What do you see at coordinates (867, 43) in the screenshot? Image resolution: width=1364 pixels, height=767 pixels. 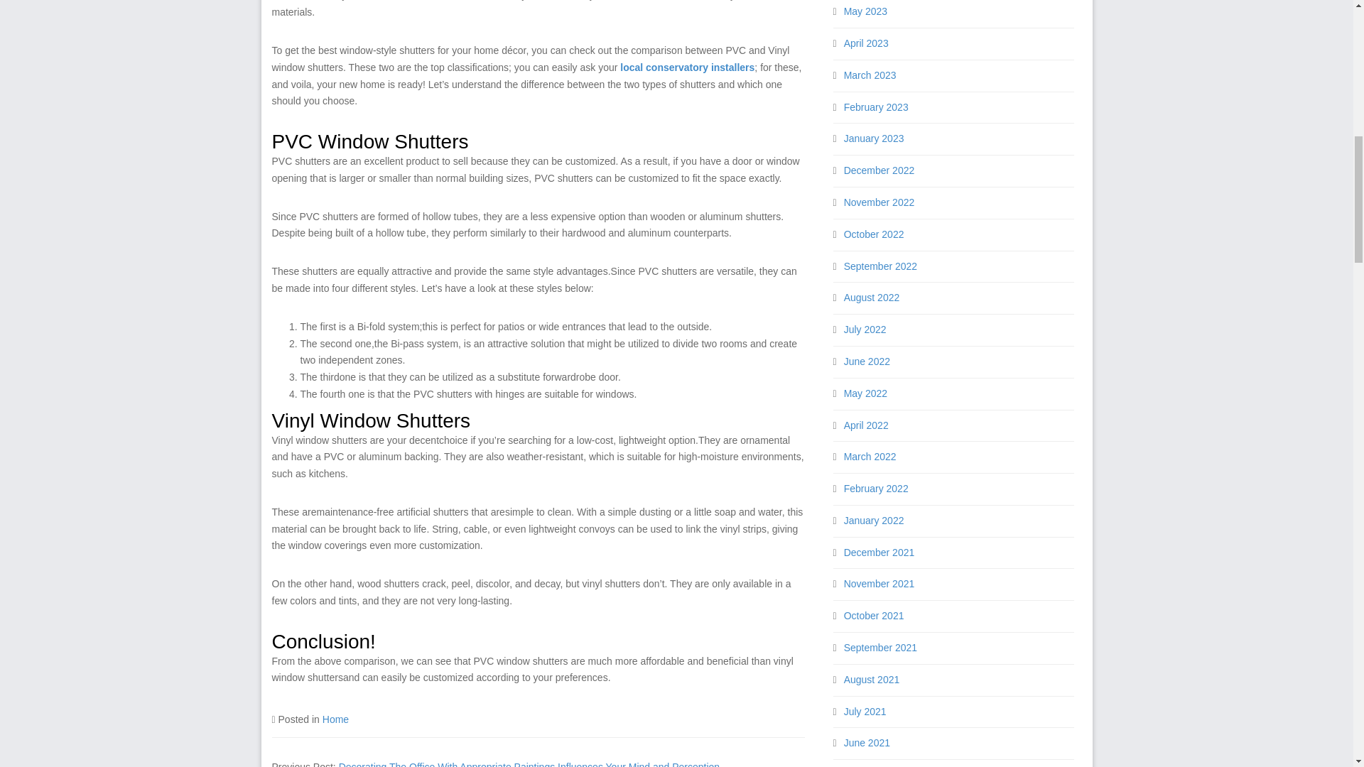 I see `April 2023` at bounding box center [867, 43].